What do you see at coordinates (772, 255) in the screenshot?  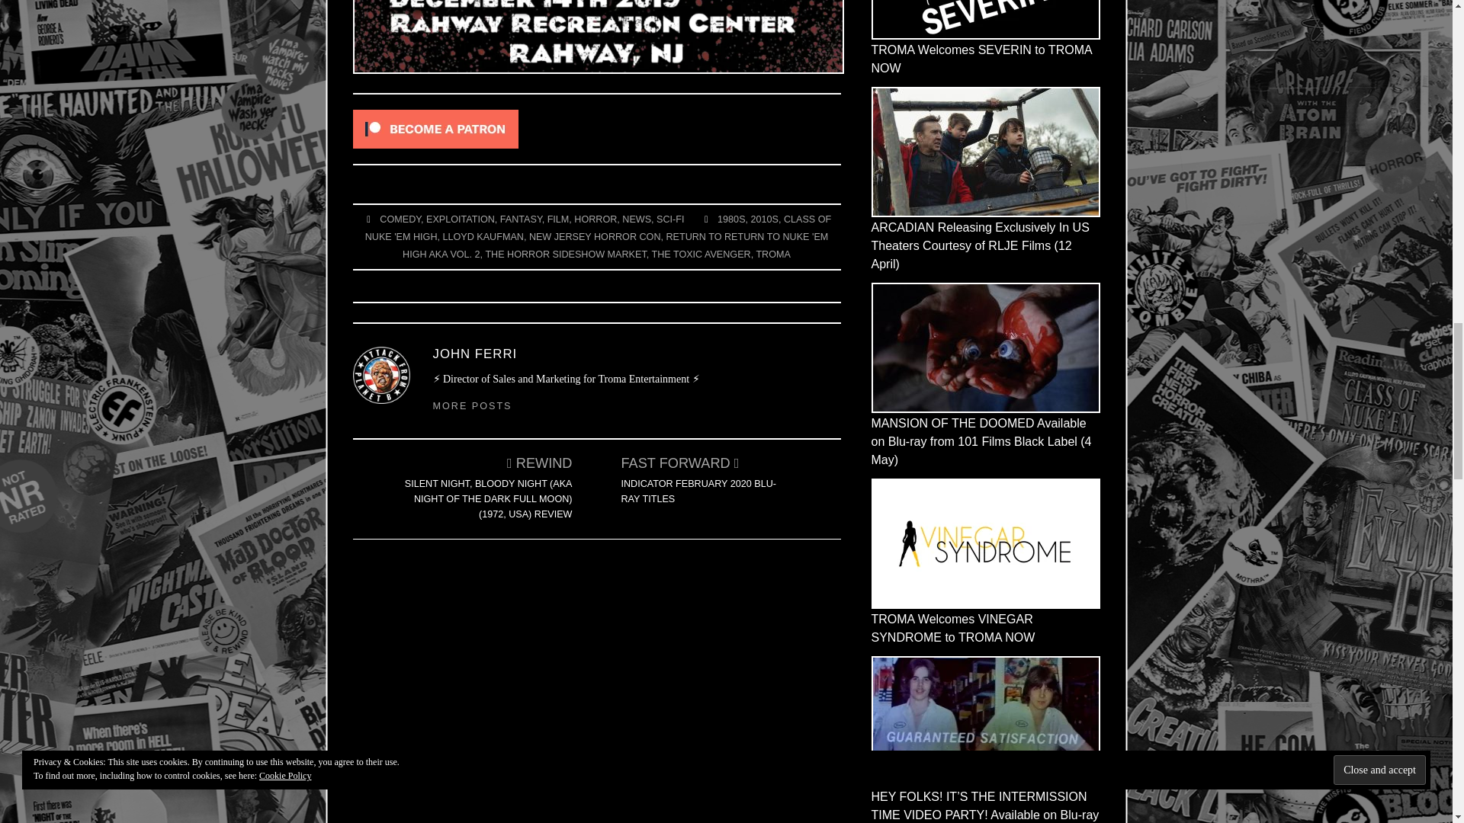 I see `TROMA` at bounding box center [772, 255].